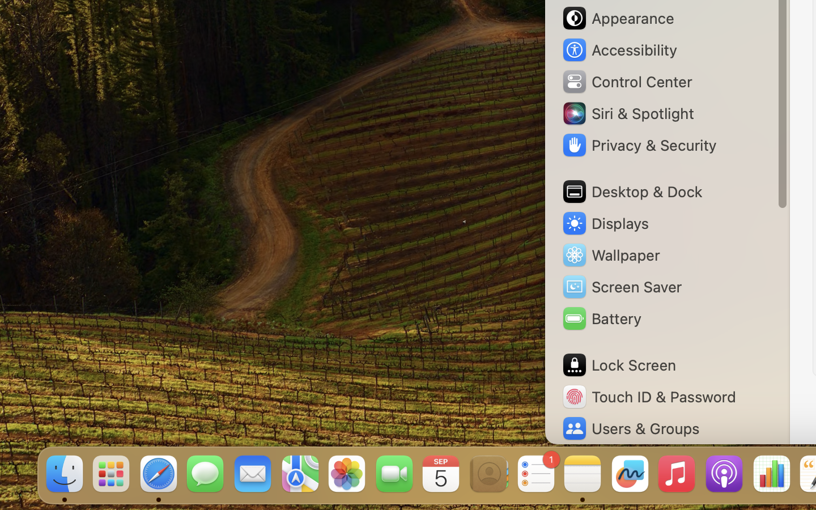 This screenshot has height=510, width=816. What do you see at coordinates (619, 365) in the screenshot?
I see `Lock Screen` at bounding box center [619, 365].